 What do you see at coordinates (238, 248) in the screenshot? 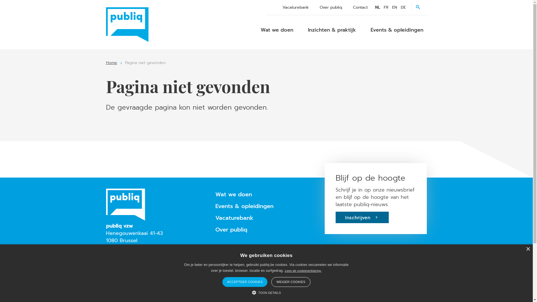
I see `Nieuws van publiq` at bounding box center [238, 248].